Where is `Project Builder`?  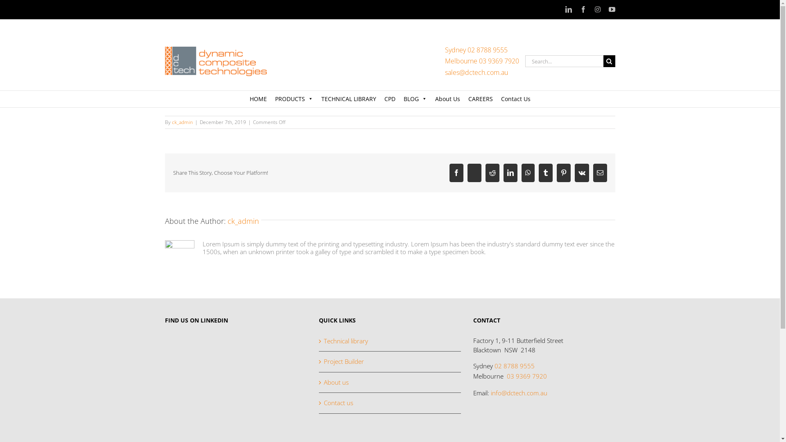 Project Builder is located at coordinates (391, 362).